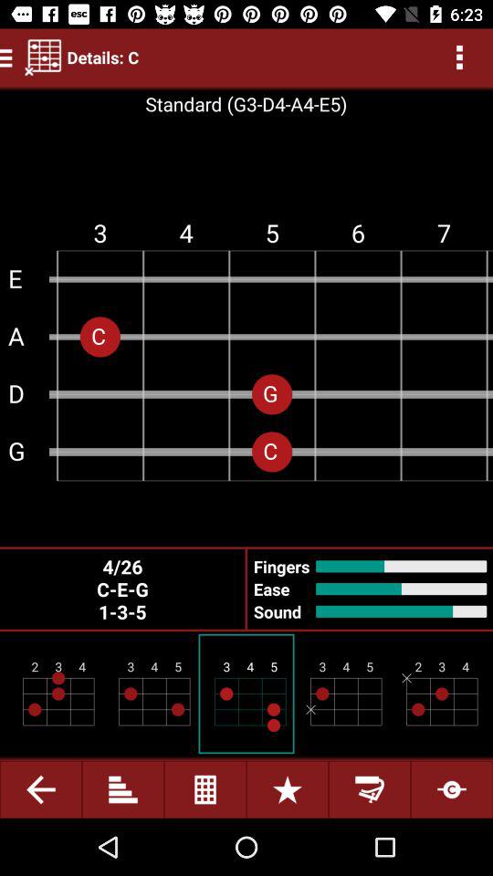 The image size is (493, 876). Describe the element at coordinates (451, 789) in the screenshot. I see `select right bottom corner icon` at that location.